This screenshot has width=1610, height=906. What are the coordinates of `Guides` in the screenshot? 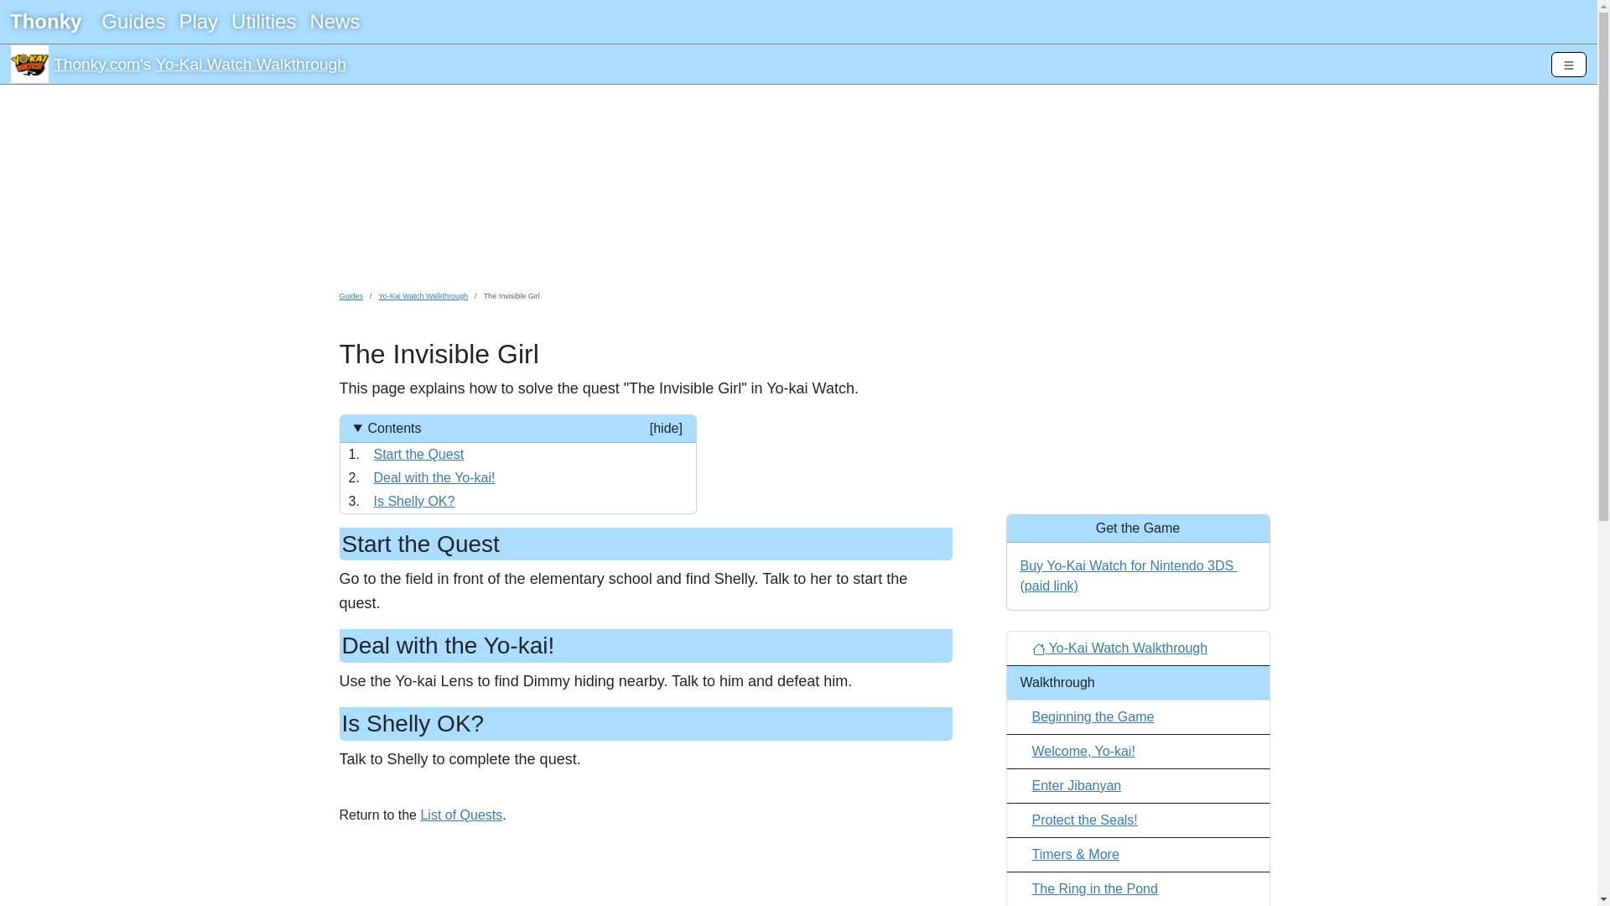 It's located at (133, 22).